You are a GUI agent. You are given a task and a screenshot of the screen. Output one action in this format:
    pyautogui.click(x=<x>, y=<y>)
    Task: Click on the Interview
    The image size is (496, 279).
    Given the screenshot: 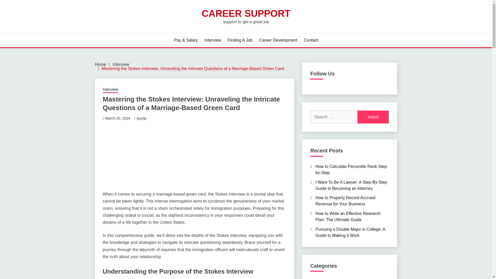 What is the action you would take?
    pyautogui.click(x=213, y=40)
    